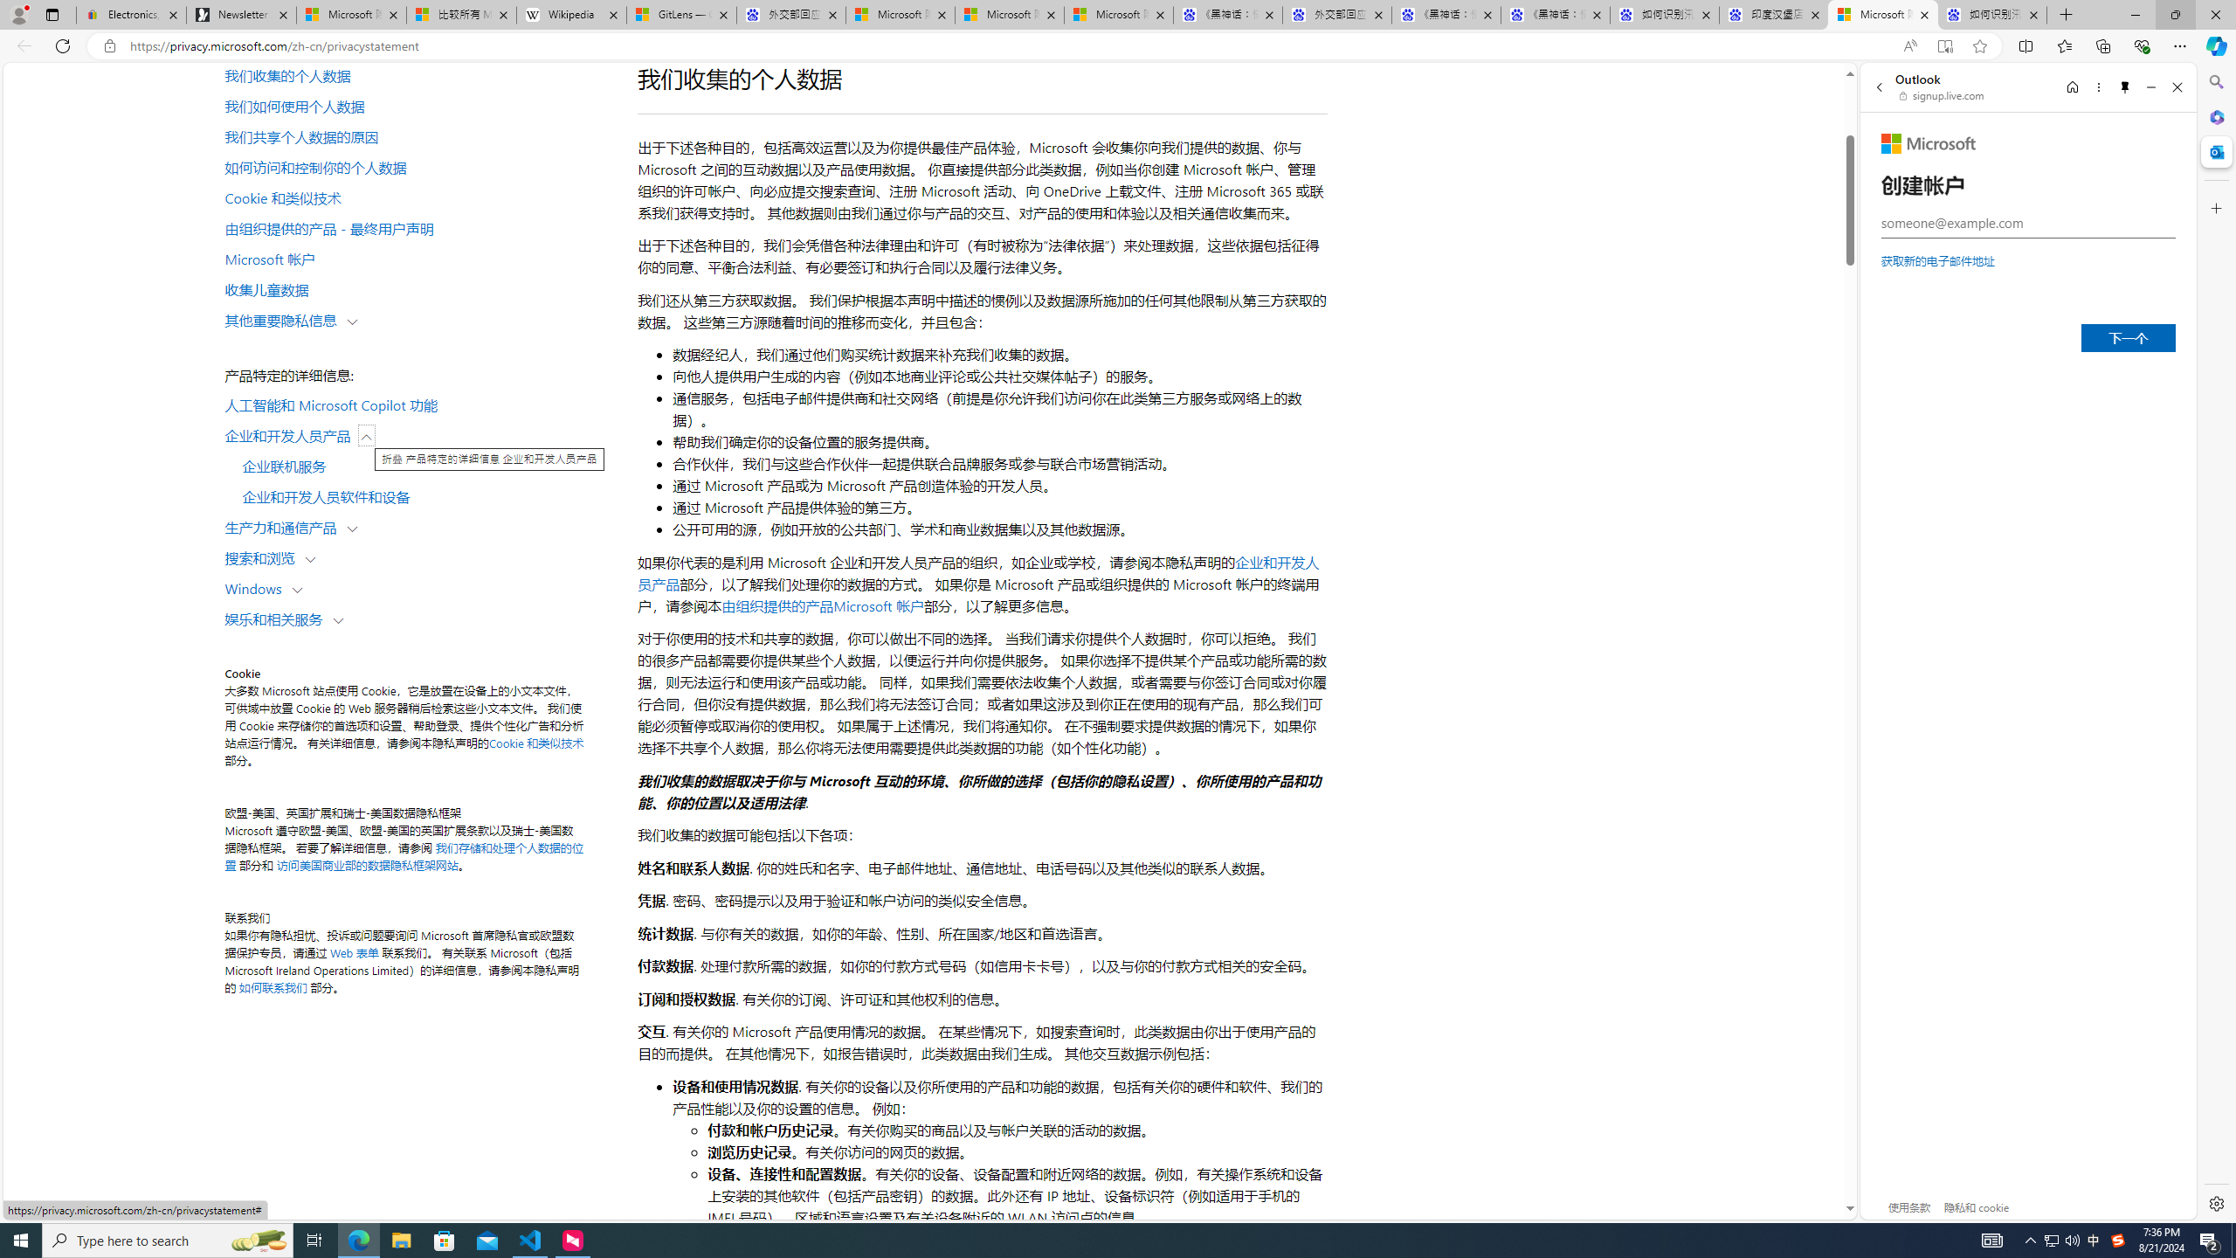 The width and height of the screenshot is (2236, 1258). I want to click on Enter Immersive Reader (F9), so click(1944, 46).